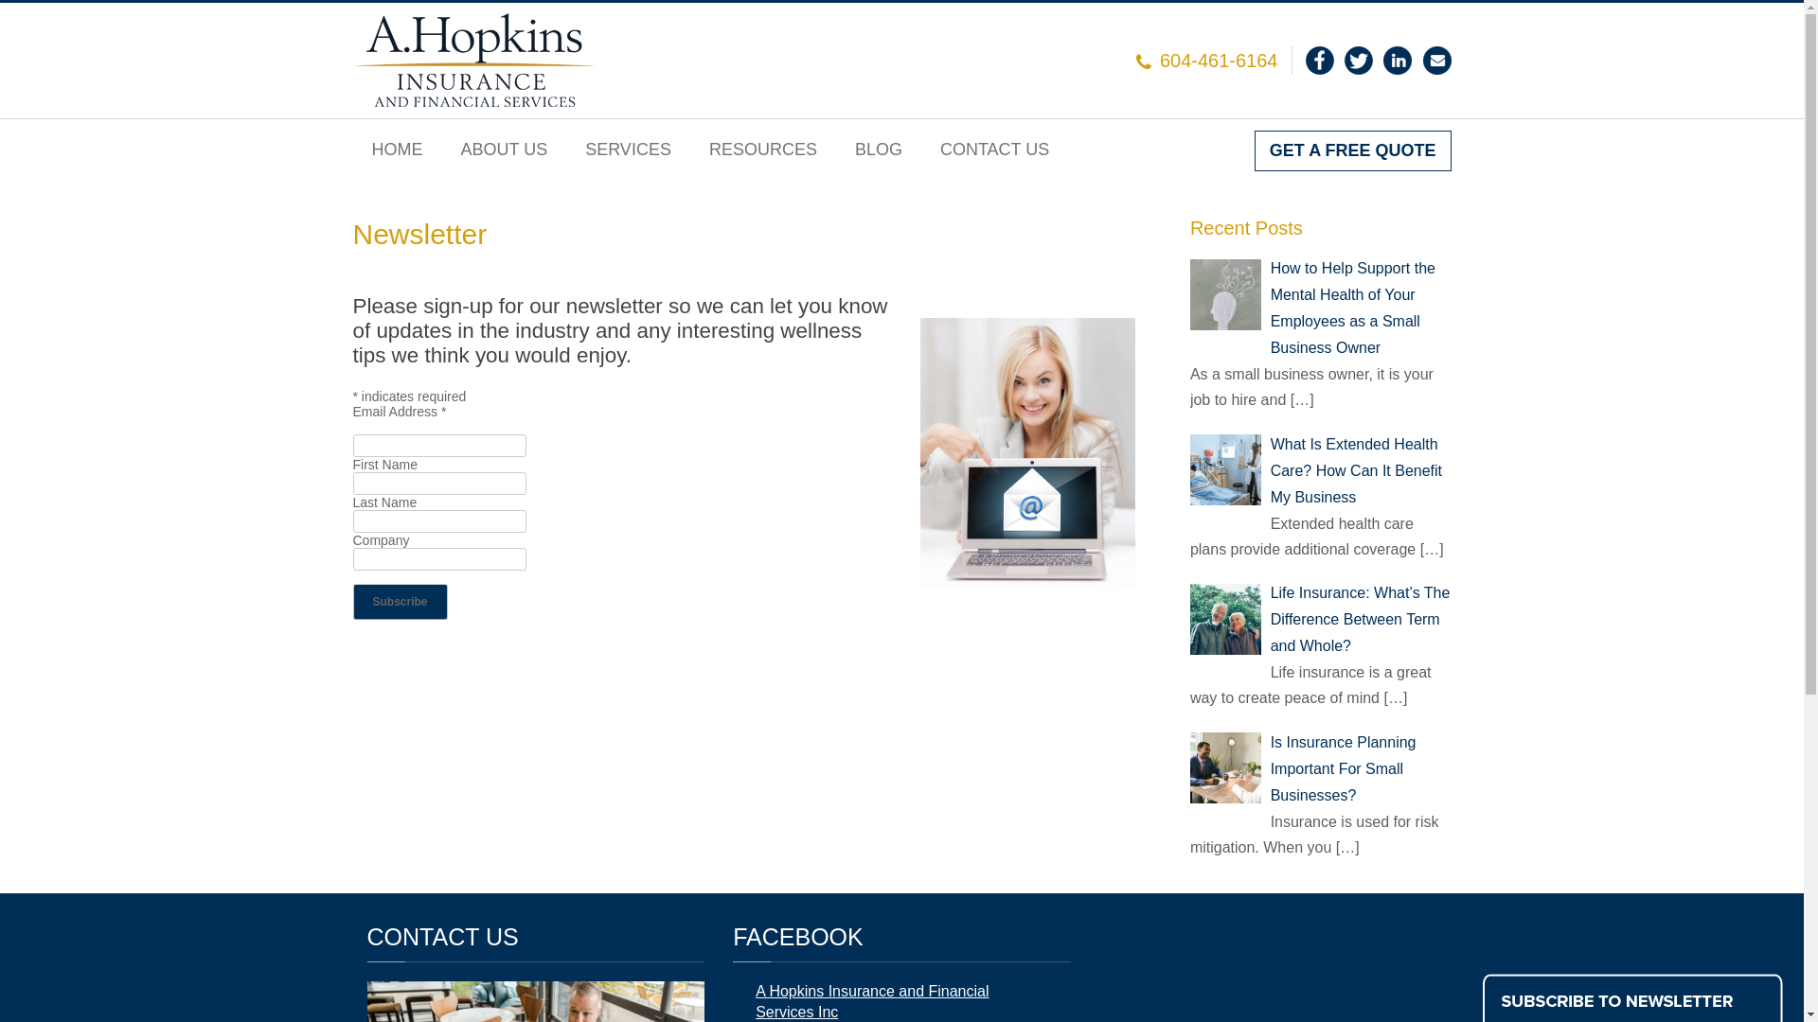  Describe the element at coordinates (504, 150) in the screenshot. I see `ABOUT US` at that location.